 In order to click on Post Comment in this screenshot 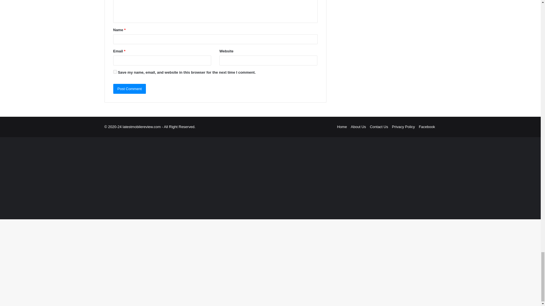, I will do `click(129, 88)`.